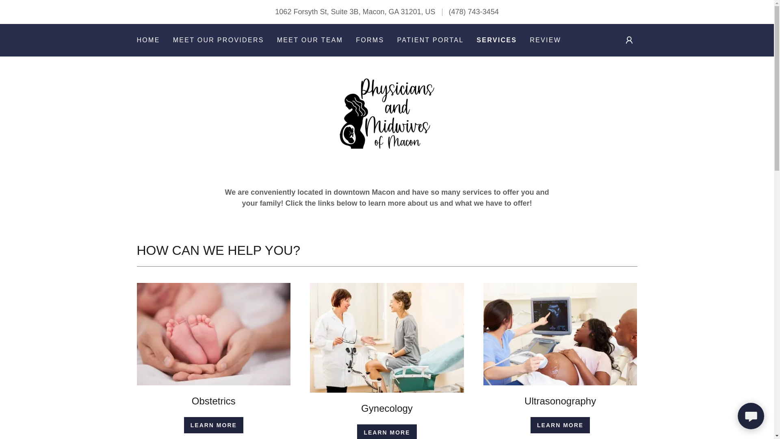 Image resolution: width=780 pixels, height=439 pixels. I want to click on MEET OUR PROVIDERS, so click(219, 40).